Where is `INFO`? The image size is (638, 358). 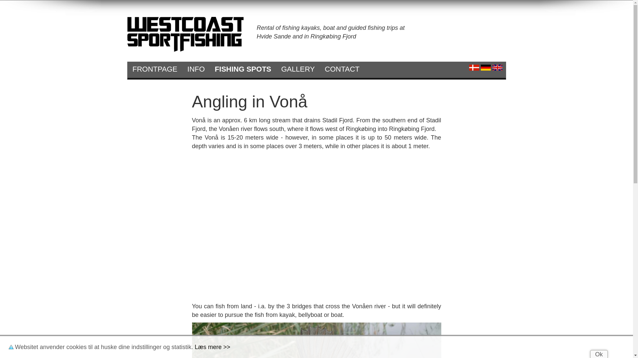 INFO is located at coordinates (196, 68).